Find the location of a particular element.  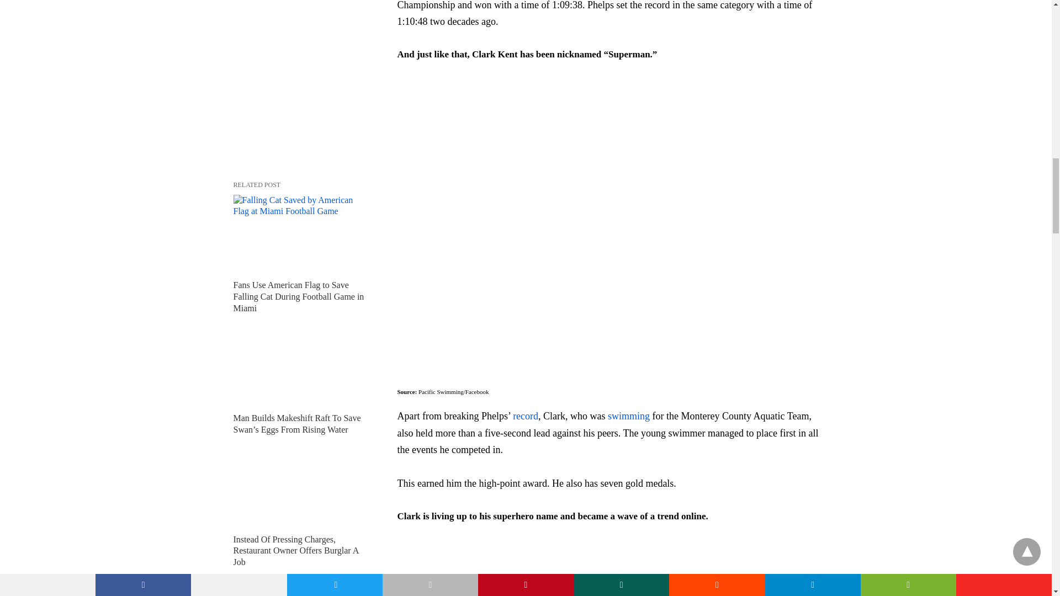

record is located at coordinates (526, 416).